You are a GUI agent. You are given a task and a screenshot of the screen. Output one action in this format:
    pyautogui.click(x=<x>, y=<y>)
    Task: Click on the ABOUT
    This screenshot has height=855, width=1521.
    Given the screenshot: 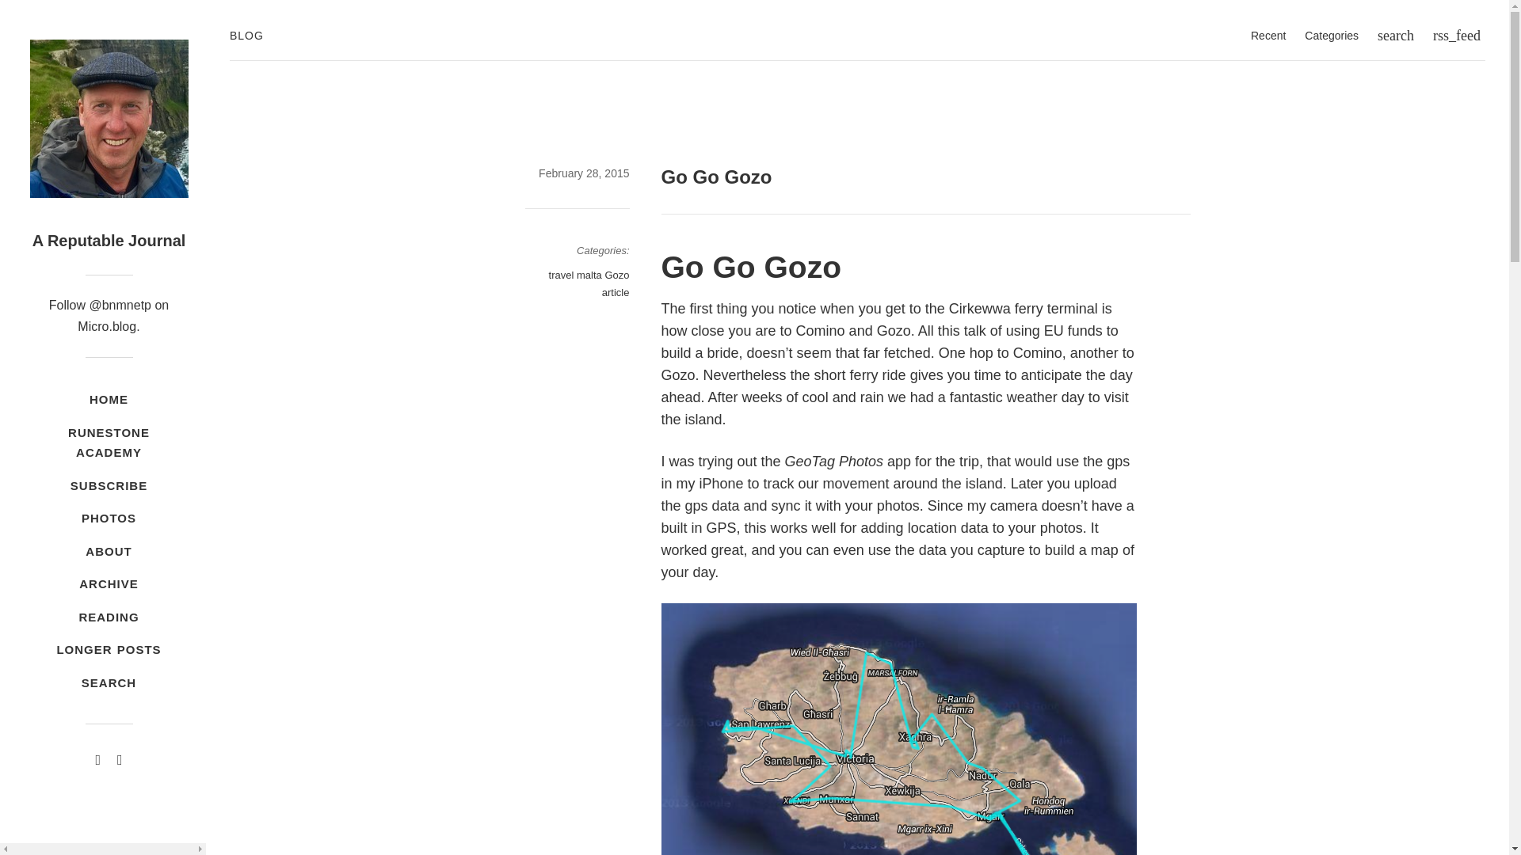 What is the action you would take?
    pyautogui.click(x=108, y=552)
    